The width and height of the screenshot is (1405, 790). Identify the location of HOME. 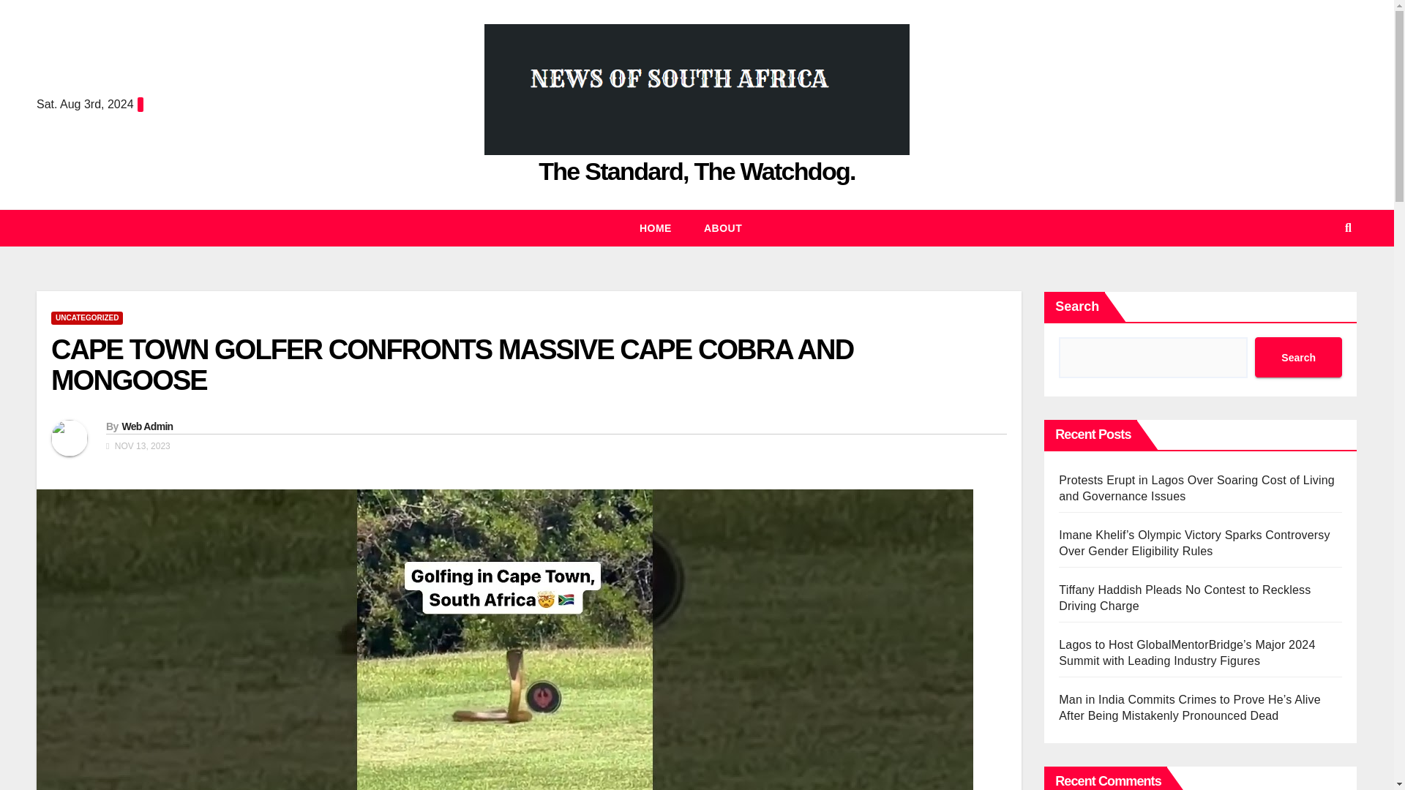
(656, 228).